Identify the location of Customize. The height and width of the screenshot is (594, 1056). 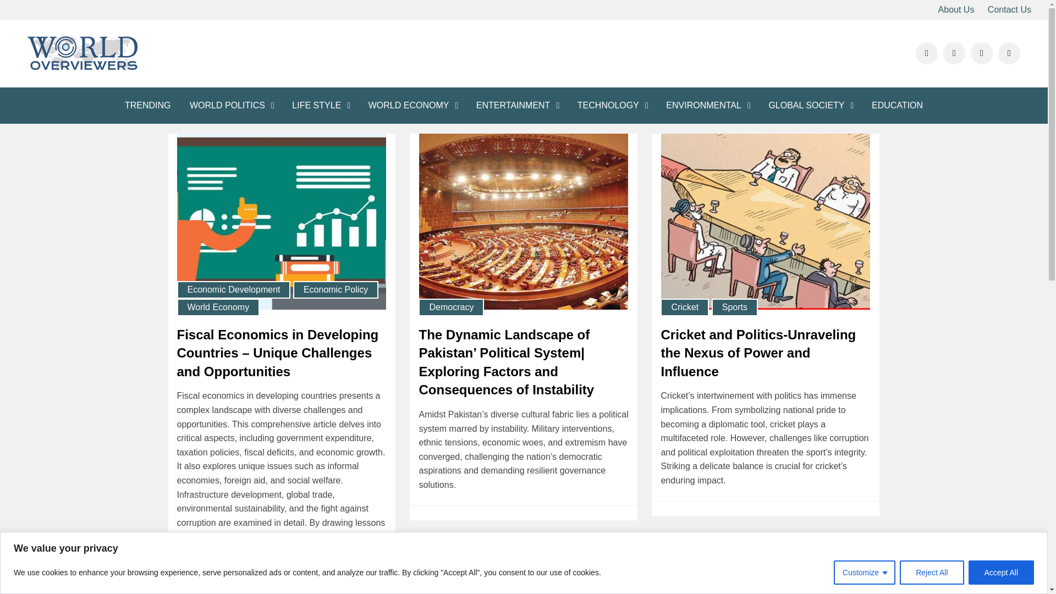
(865, 572).